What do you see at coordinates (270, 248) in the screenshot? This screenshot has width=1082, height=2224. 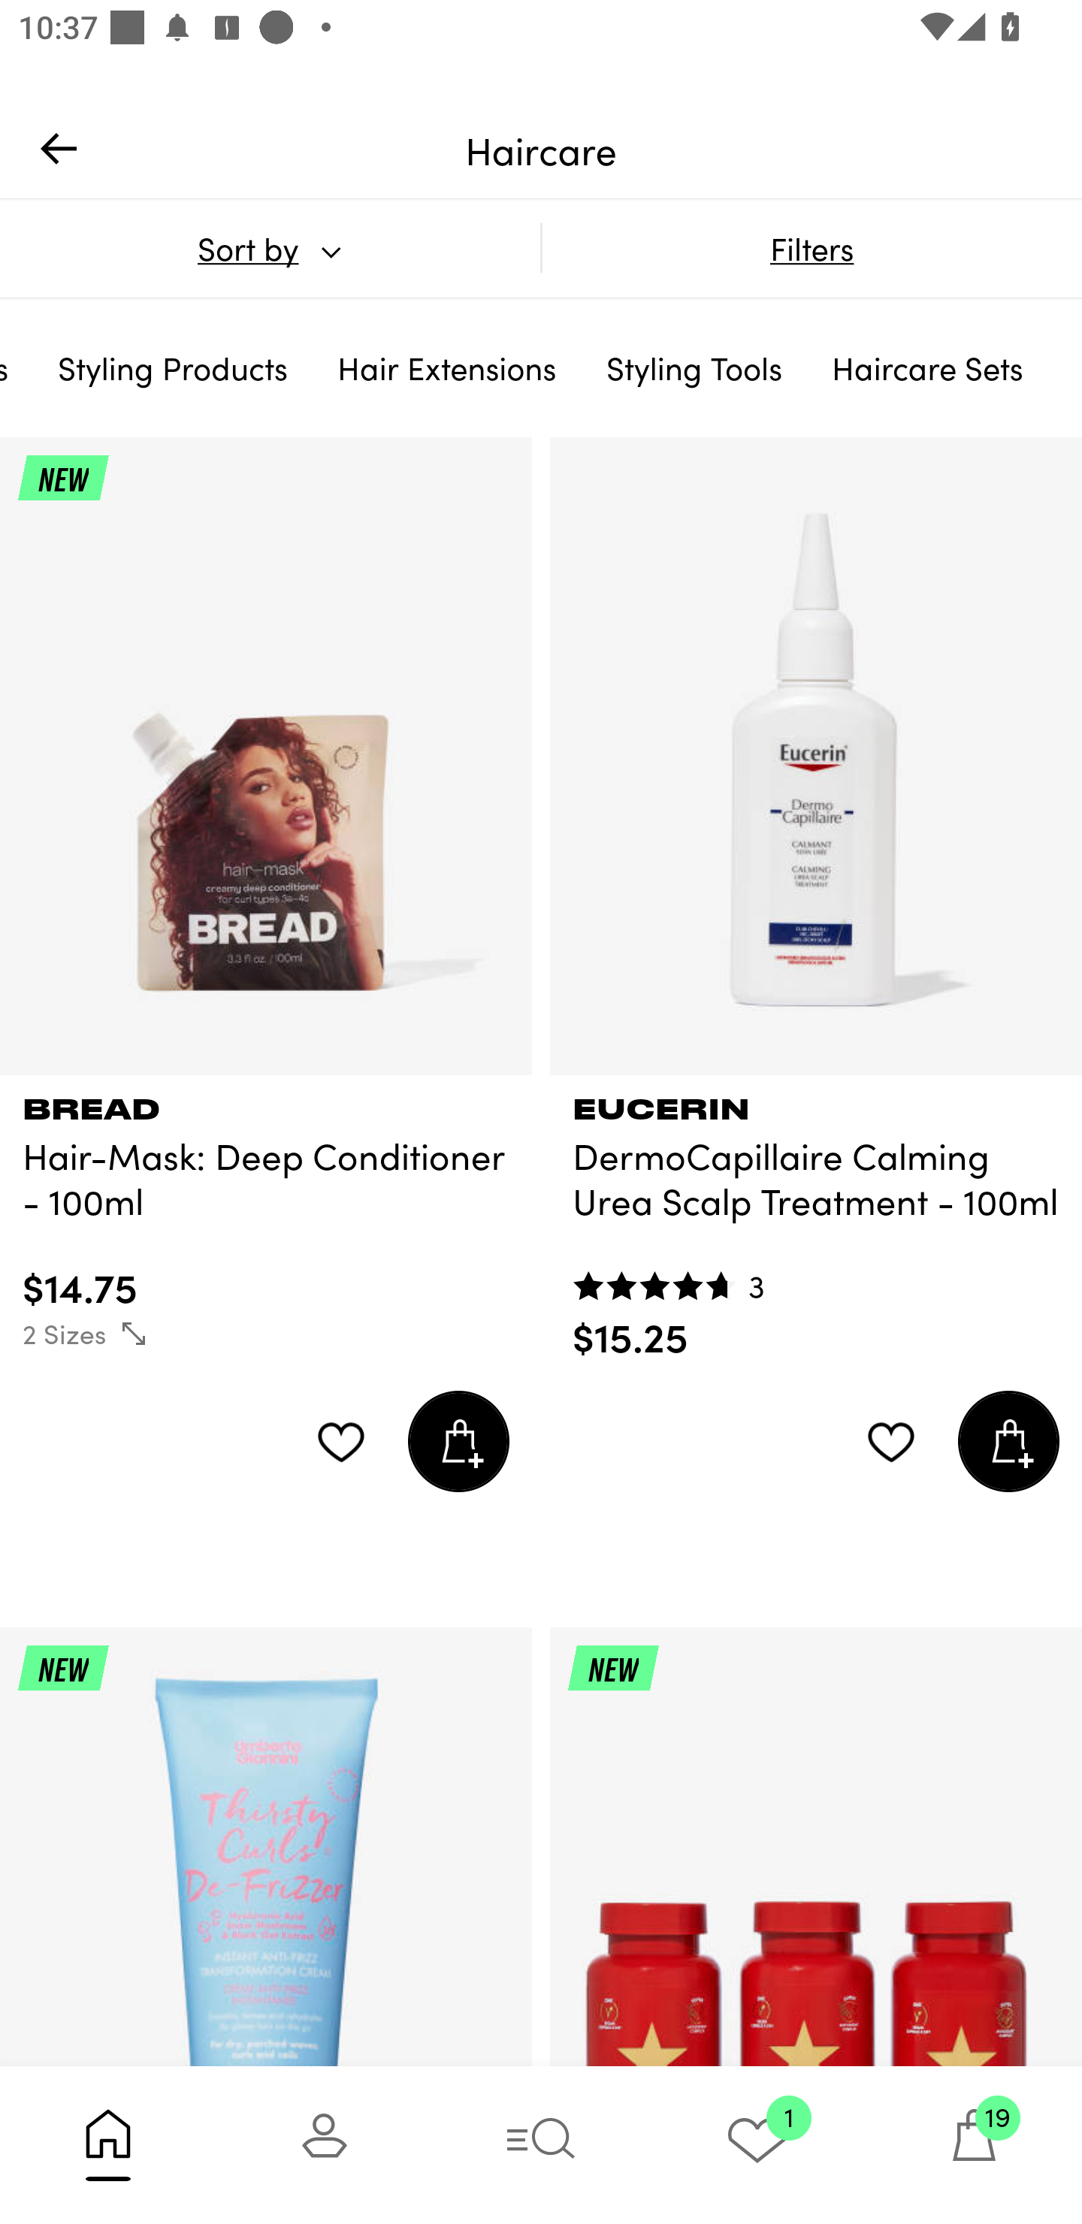 I see `Sort by` at bounding box center [270, 248].